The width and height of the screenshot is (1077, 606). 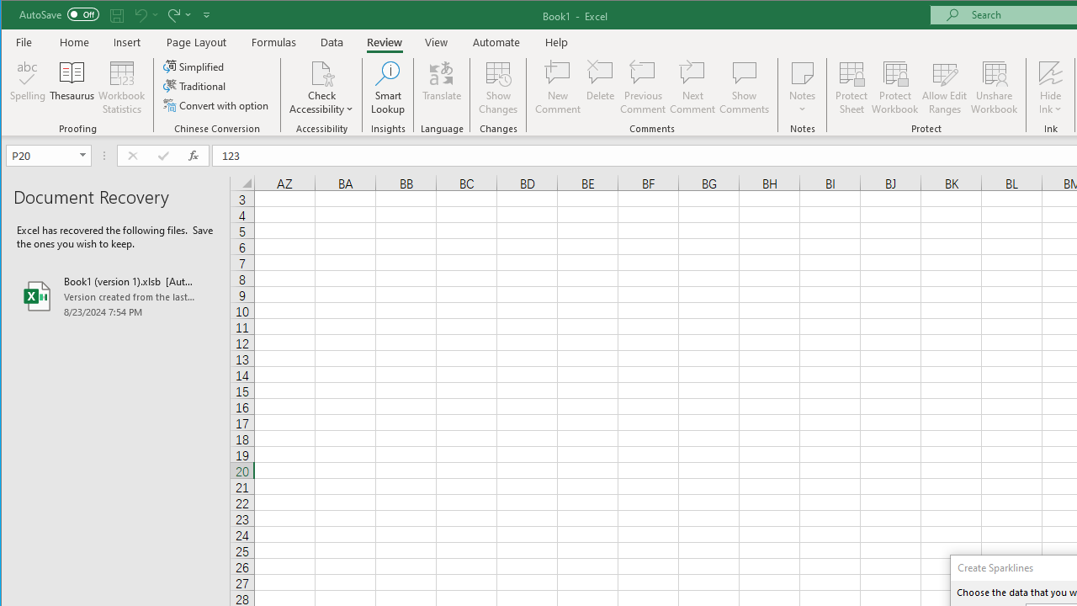 I want to click on Translate, so click(x=442, y=88).